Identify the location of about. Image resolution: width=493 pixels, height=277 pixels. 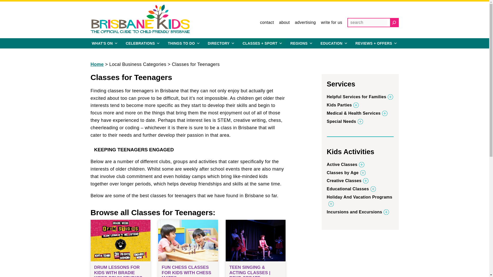
(284, 23).